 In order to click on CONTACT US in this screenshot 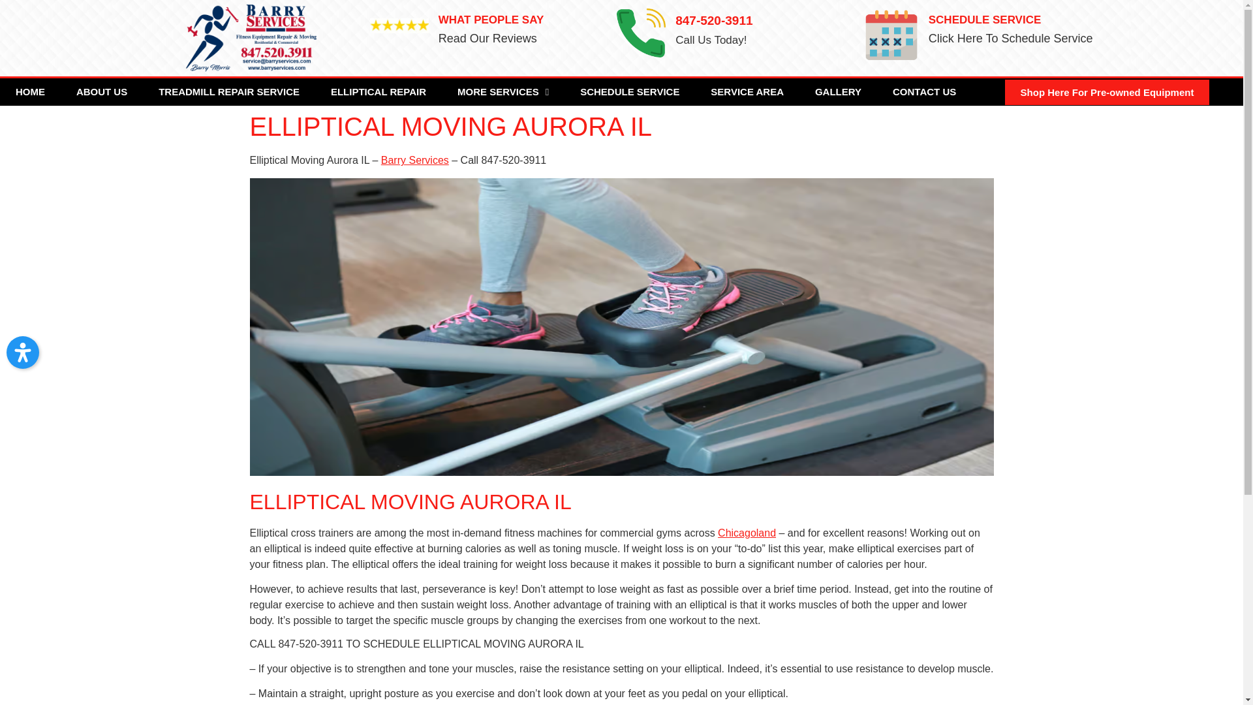, I will do `click(924, 92)`.